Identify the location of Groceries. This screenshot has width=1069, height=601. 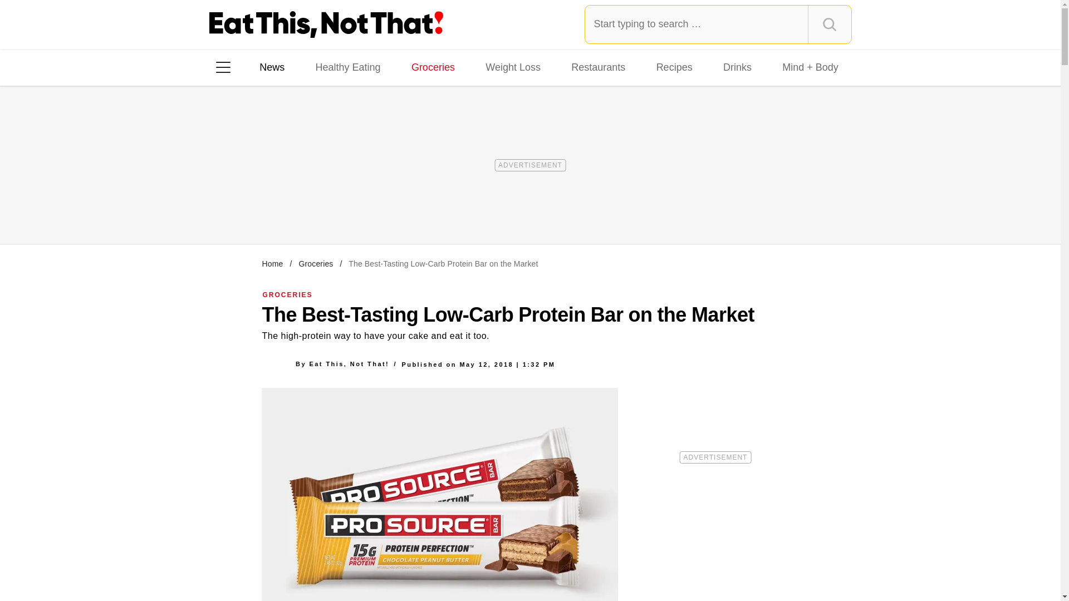
(433, 67).